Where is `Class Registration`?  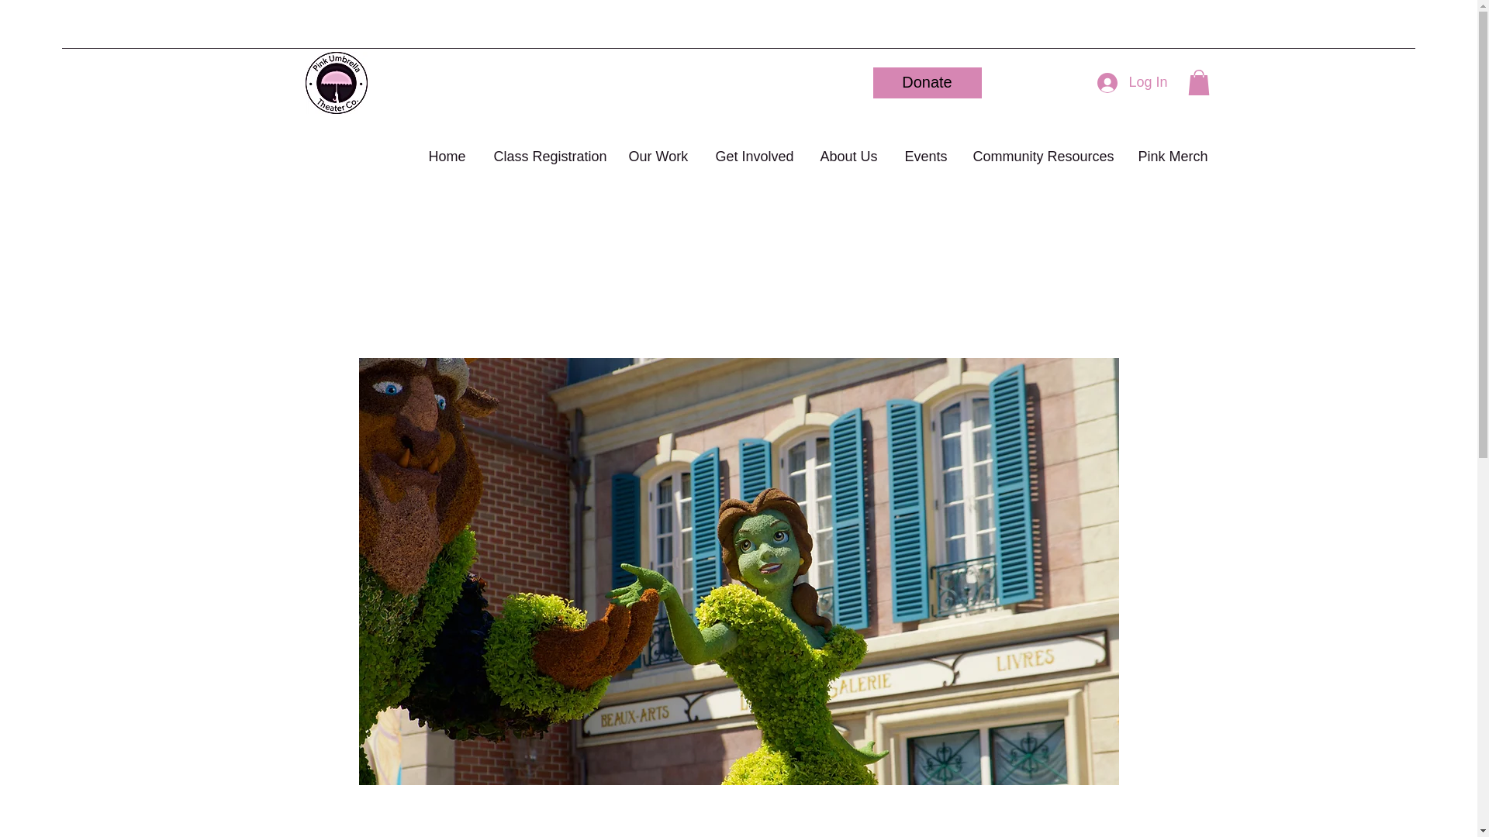
Class Registration is located at coordinates (546, 150).